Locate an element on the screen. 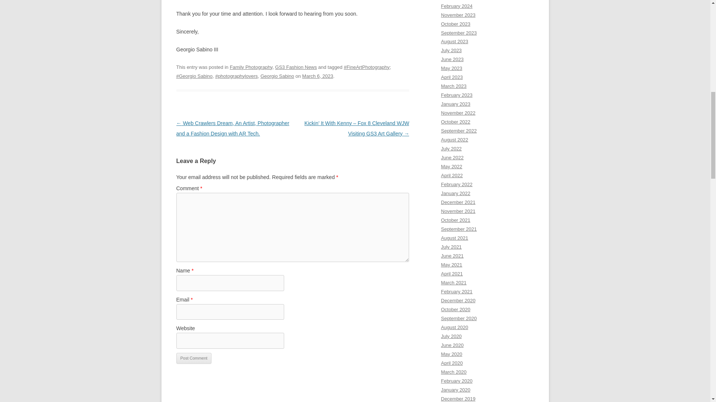 Image resolution: width=716 pixels, height=402 pixels. 1:37 am is located at coordinates (317, 76).